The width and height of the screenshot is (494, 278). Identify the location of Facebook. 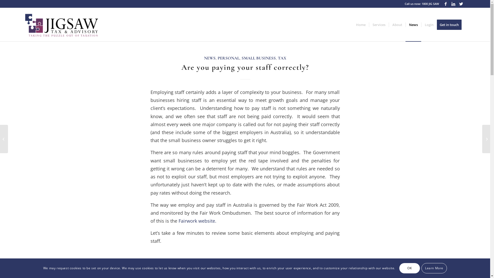
(446, 4).